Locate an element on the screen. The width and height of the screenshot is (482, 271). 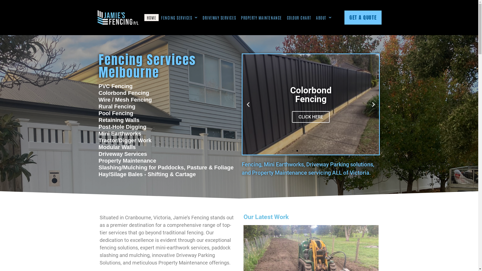
DRIVEWAY SERVICES is located at coordinates (219, 18).